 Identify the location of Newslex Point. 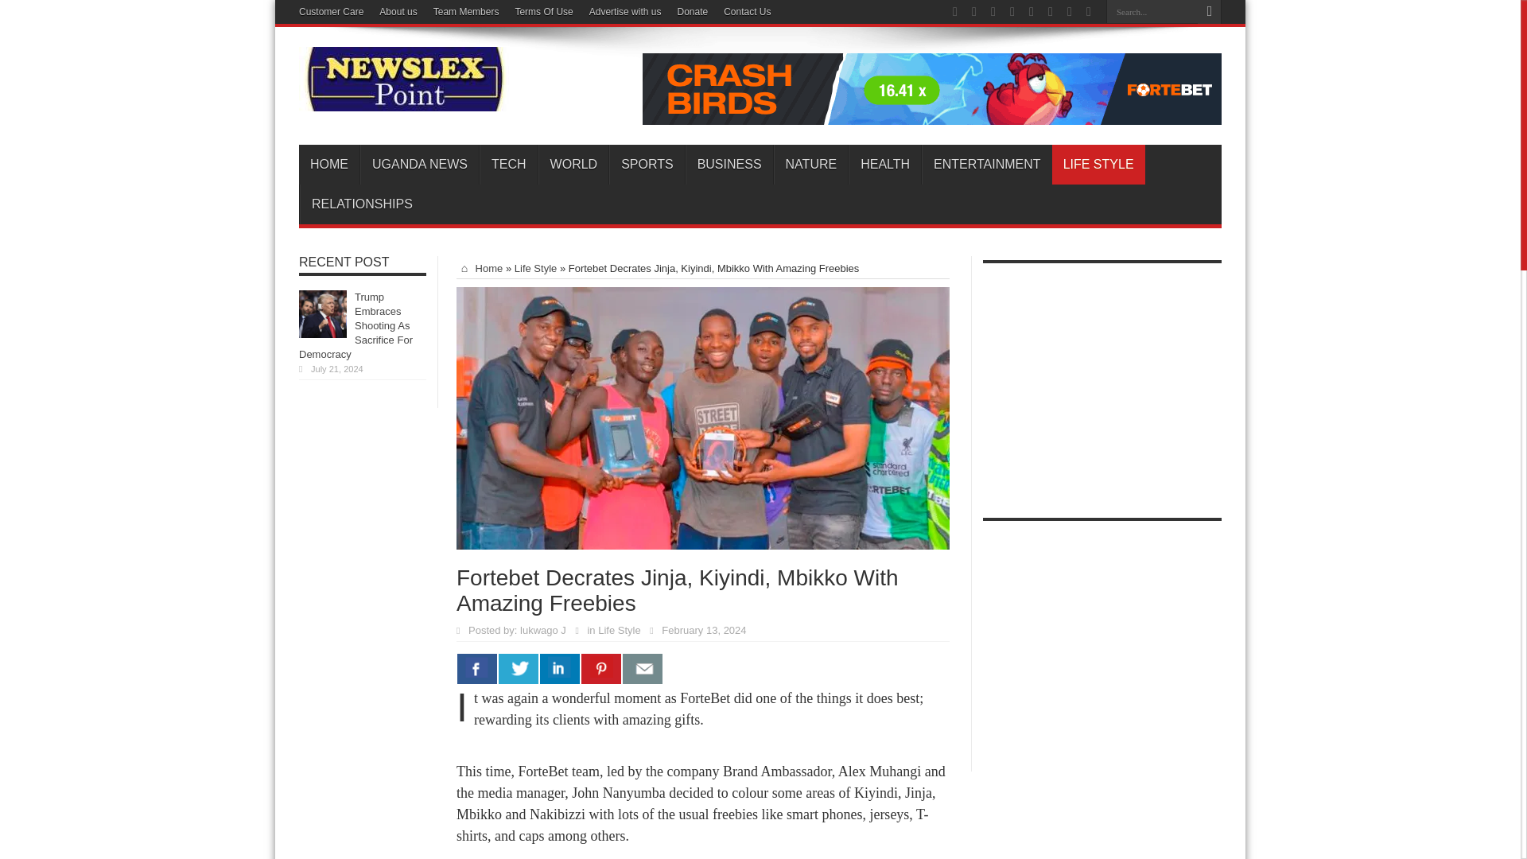
(404, 99).